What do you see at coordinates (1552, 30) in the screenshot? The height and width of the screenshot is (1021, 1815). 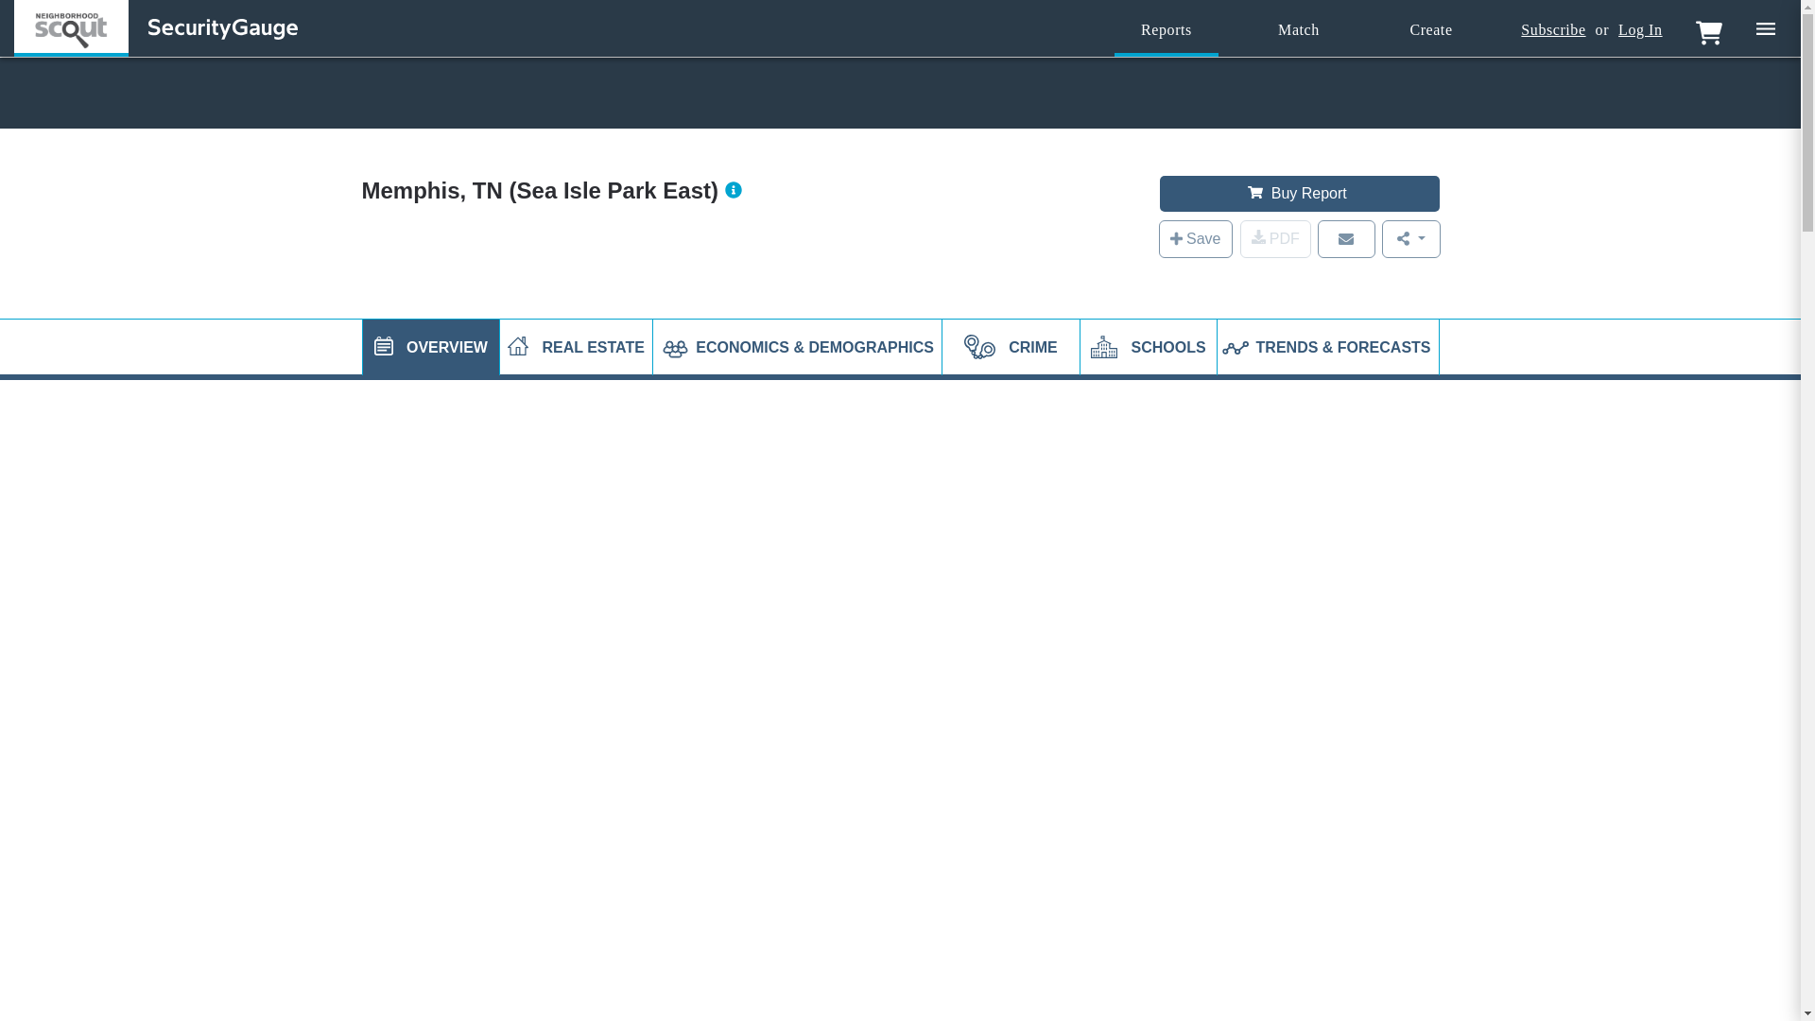 I see `Subscribe` at bounding box center [1552, 30].